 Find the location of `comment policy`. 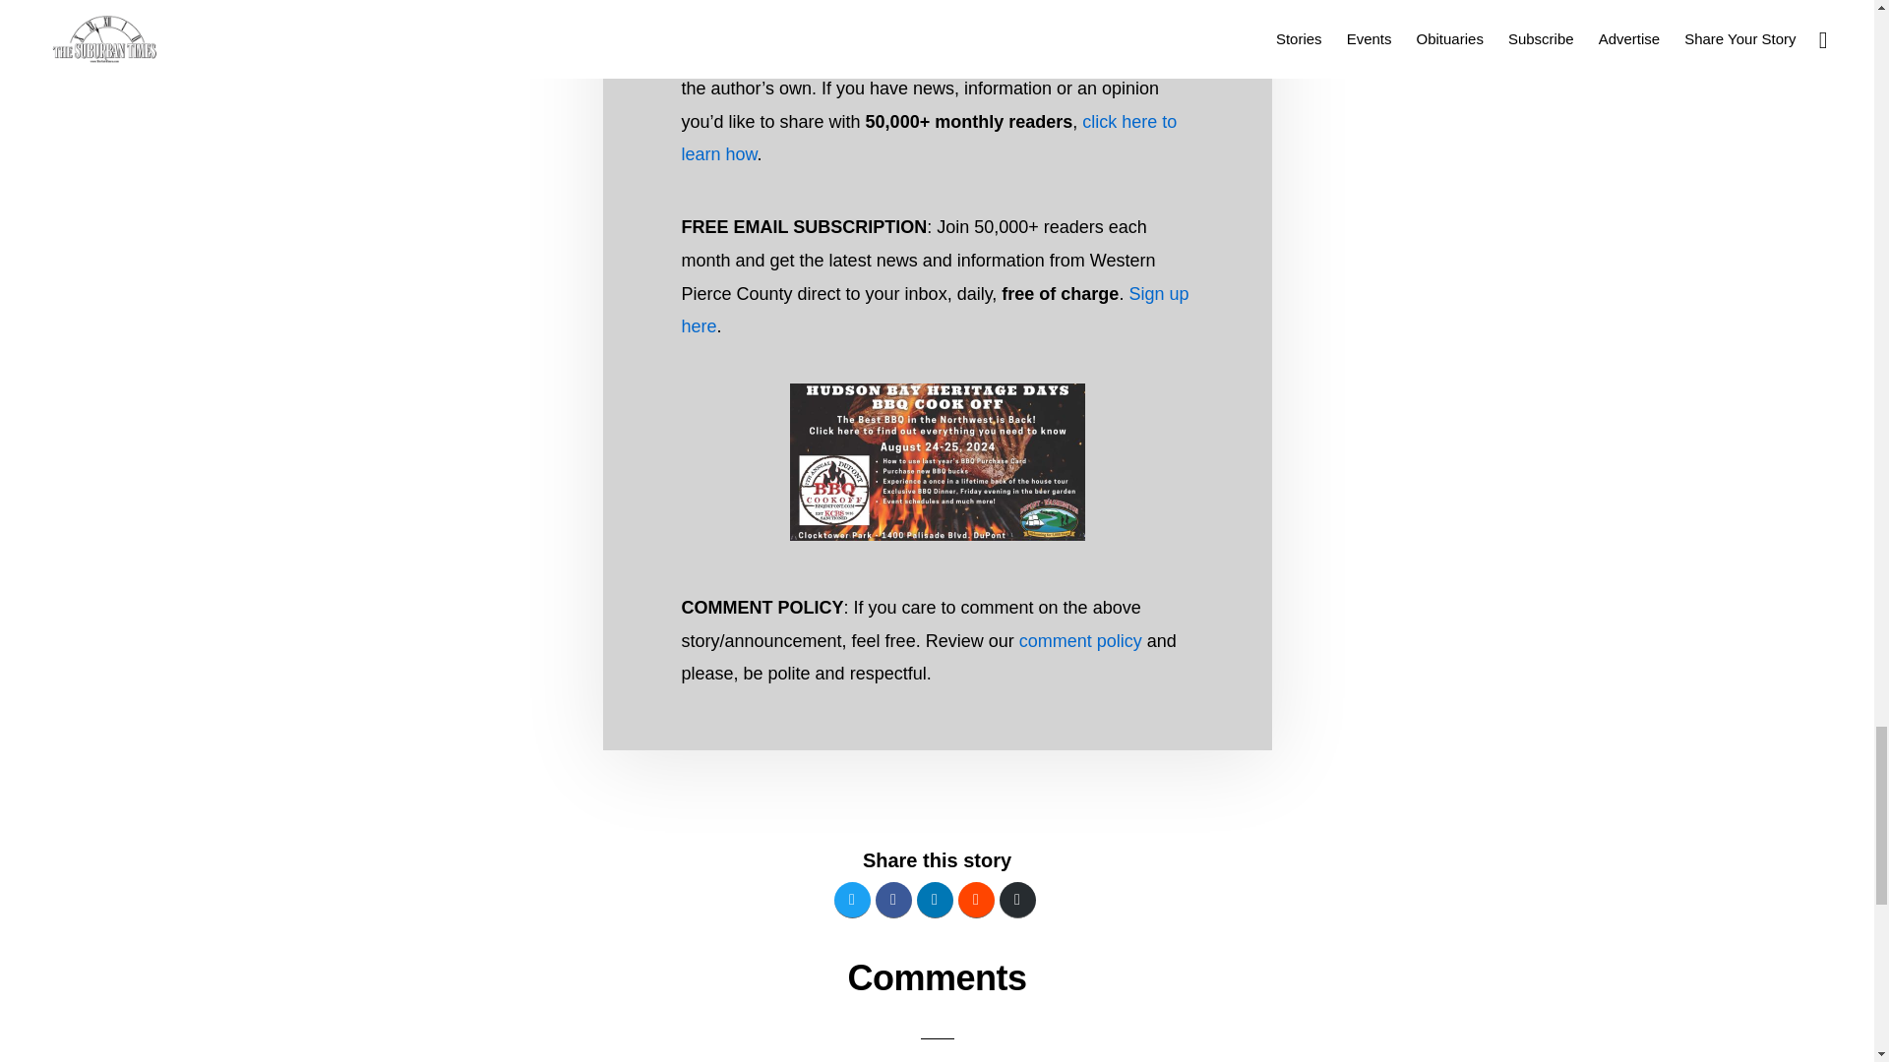

comment policy is located at coordinates (1080, 641).